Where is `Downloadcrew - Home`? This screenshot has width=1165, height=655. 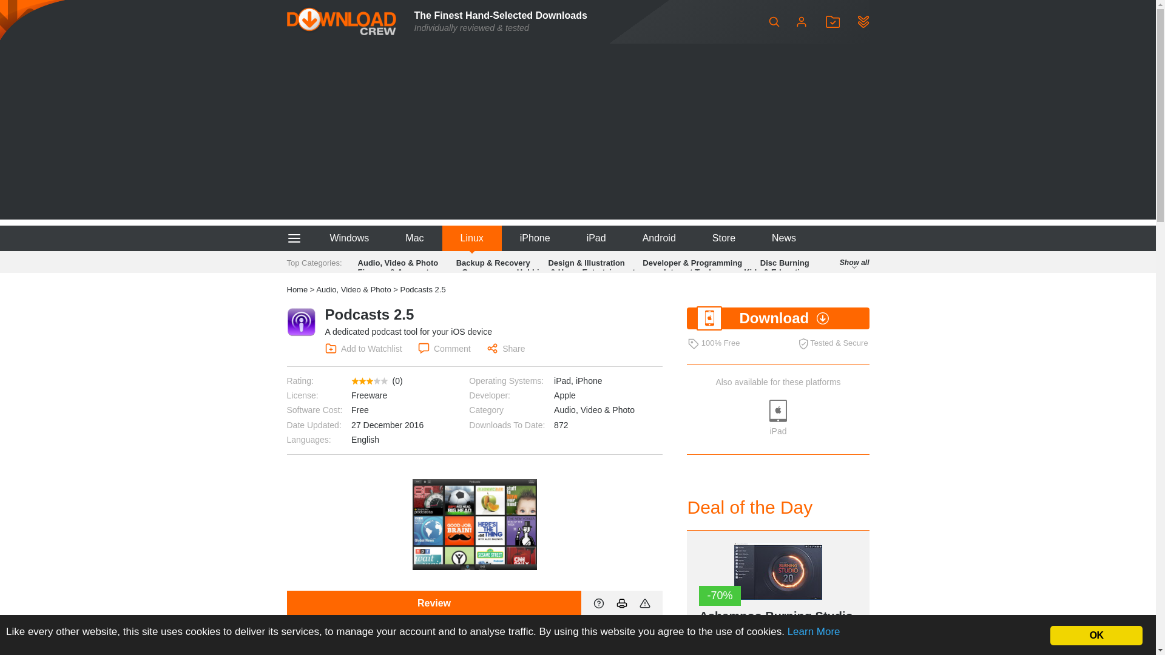
Downloadcrew - Home is located at coordinates (341, 21).